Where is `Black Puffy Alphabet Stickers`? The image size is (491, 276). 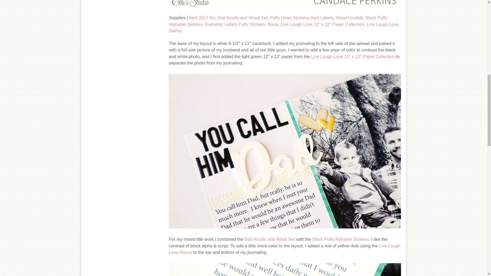
Black Puffy Alphabet Stickers is located at coordinates (278, 21).